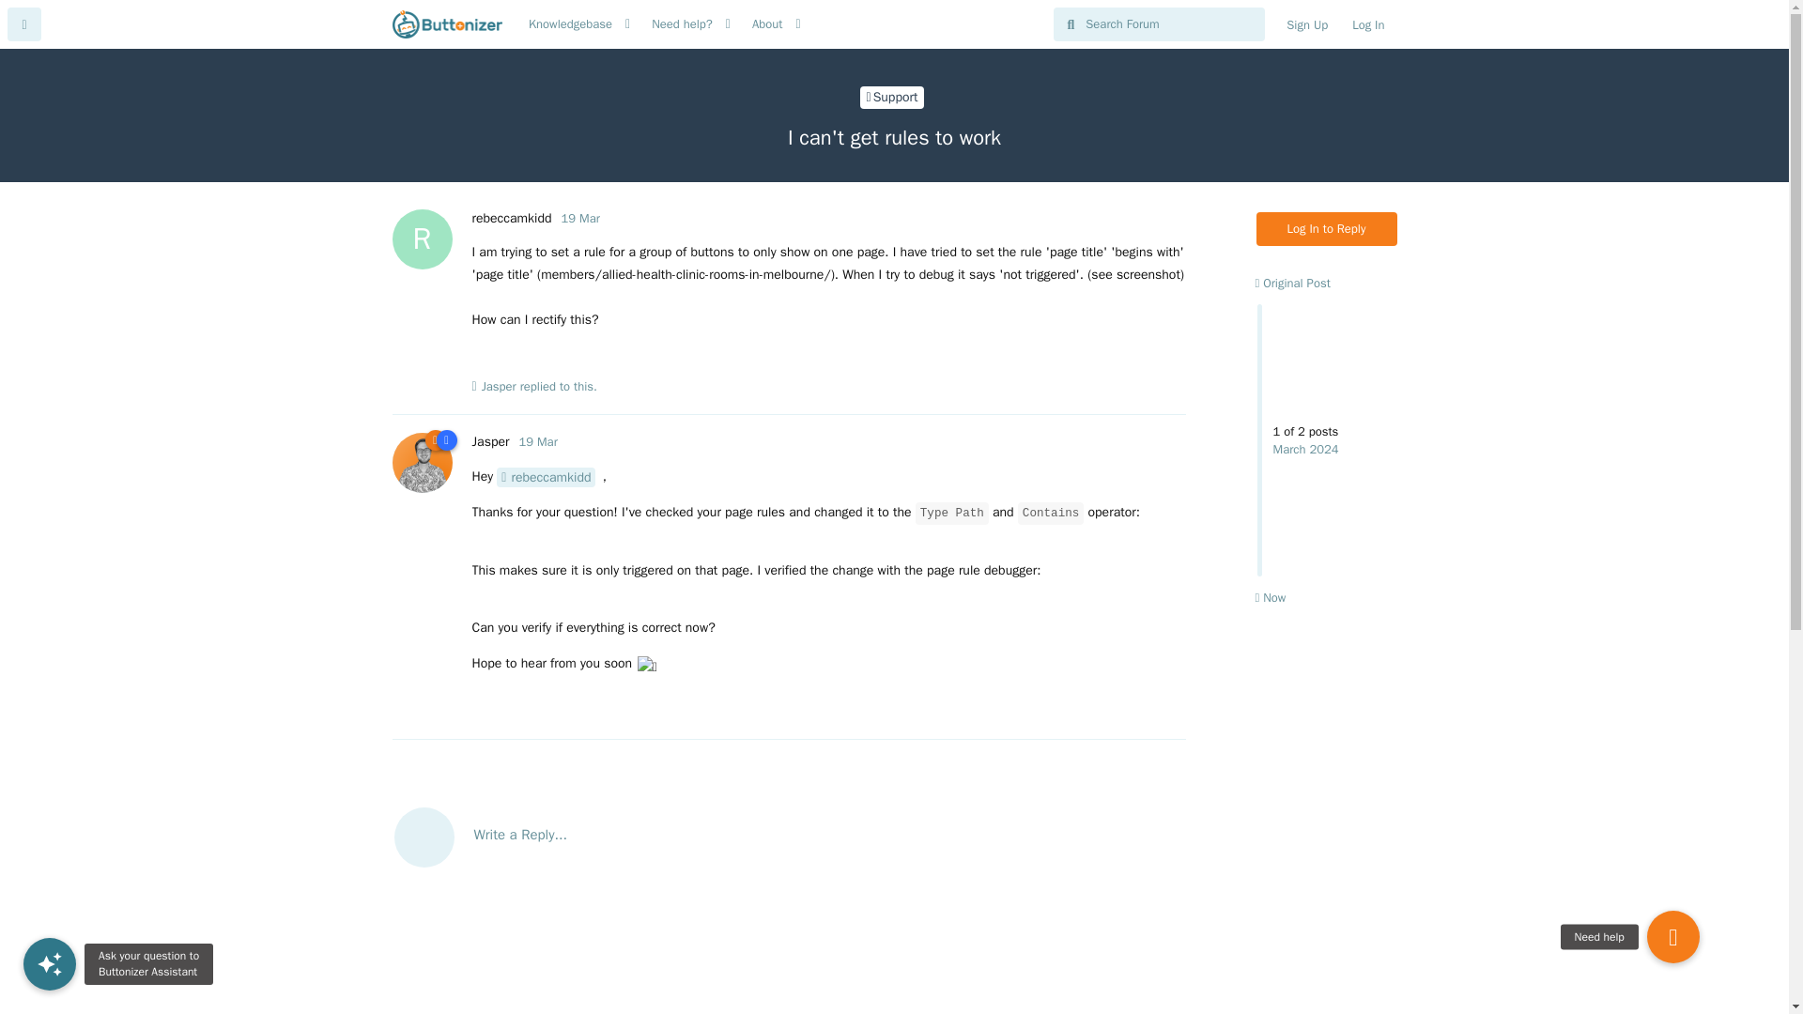 Image resolution: width=1803 pixels, height=1014 pixels. Describe the element at coordinates (1270, 597) in the screenshot. I see `Now` at that location.